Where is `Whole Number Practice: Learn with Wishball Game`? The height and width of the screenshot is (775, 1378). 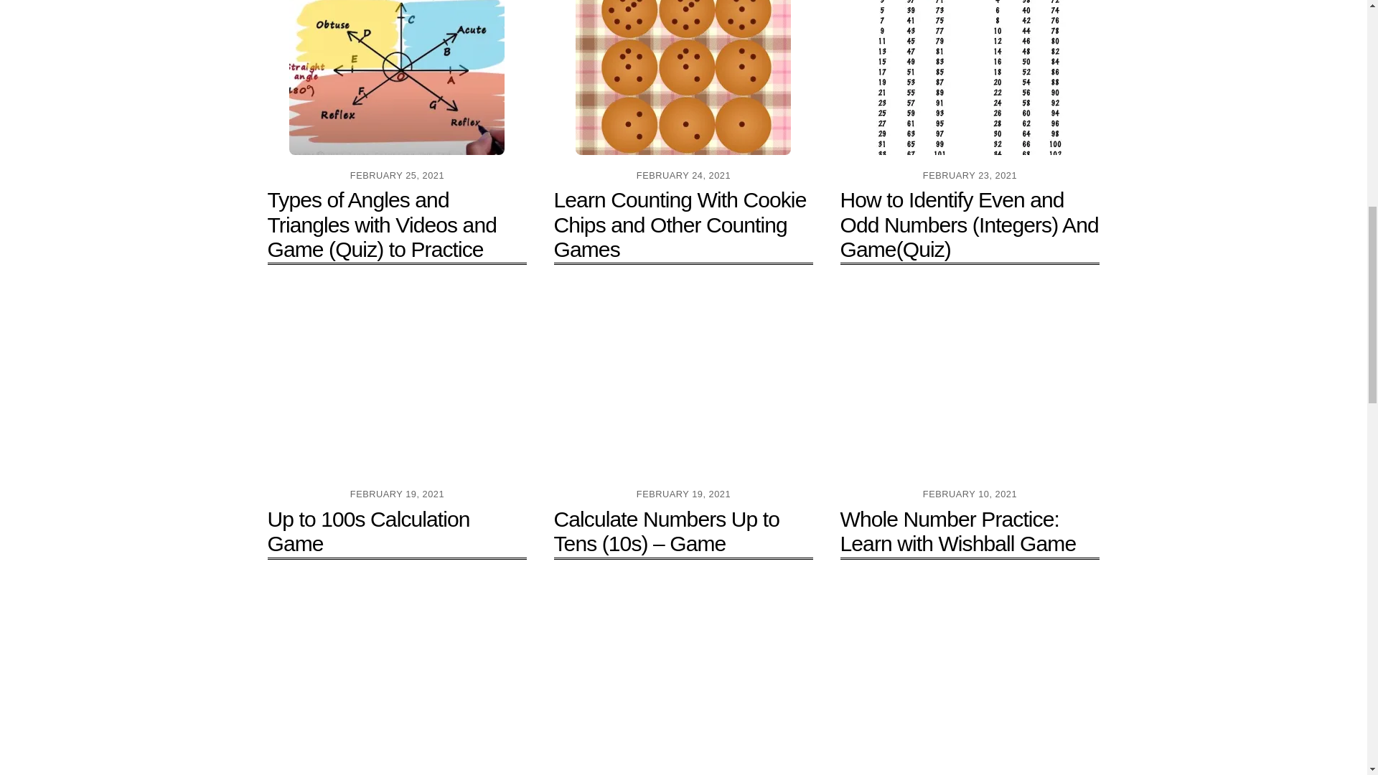 Whole Number Practice: Learn with Wishball Game is located at coordinates (958, 531).